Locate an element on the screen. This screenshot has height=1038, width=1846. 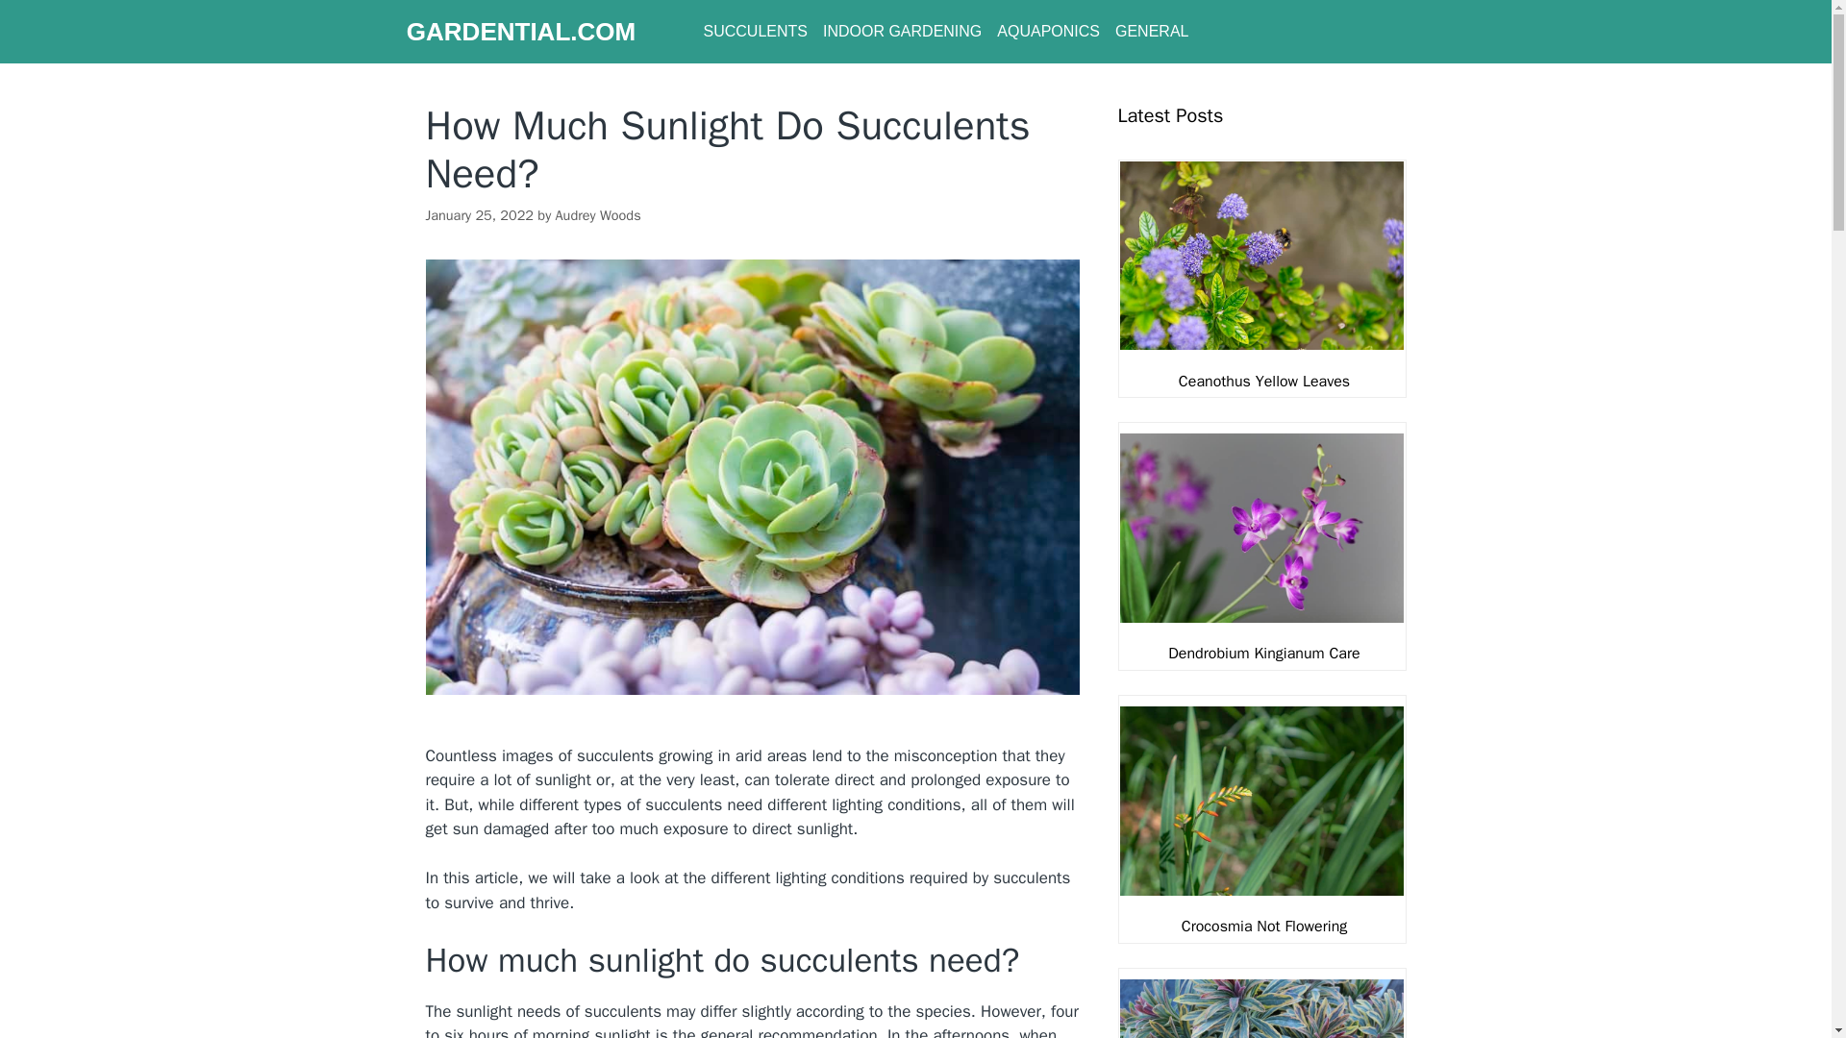
SUCCULENTS is located at coordinates (754, 31).